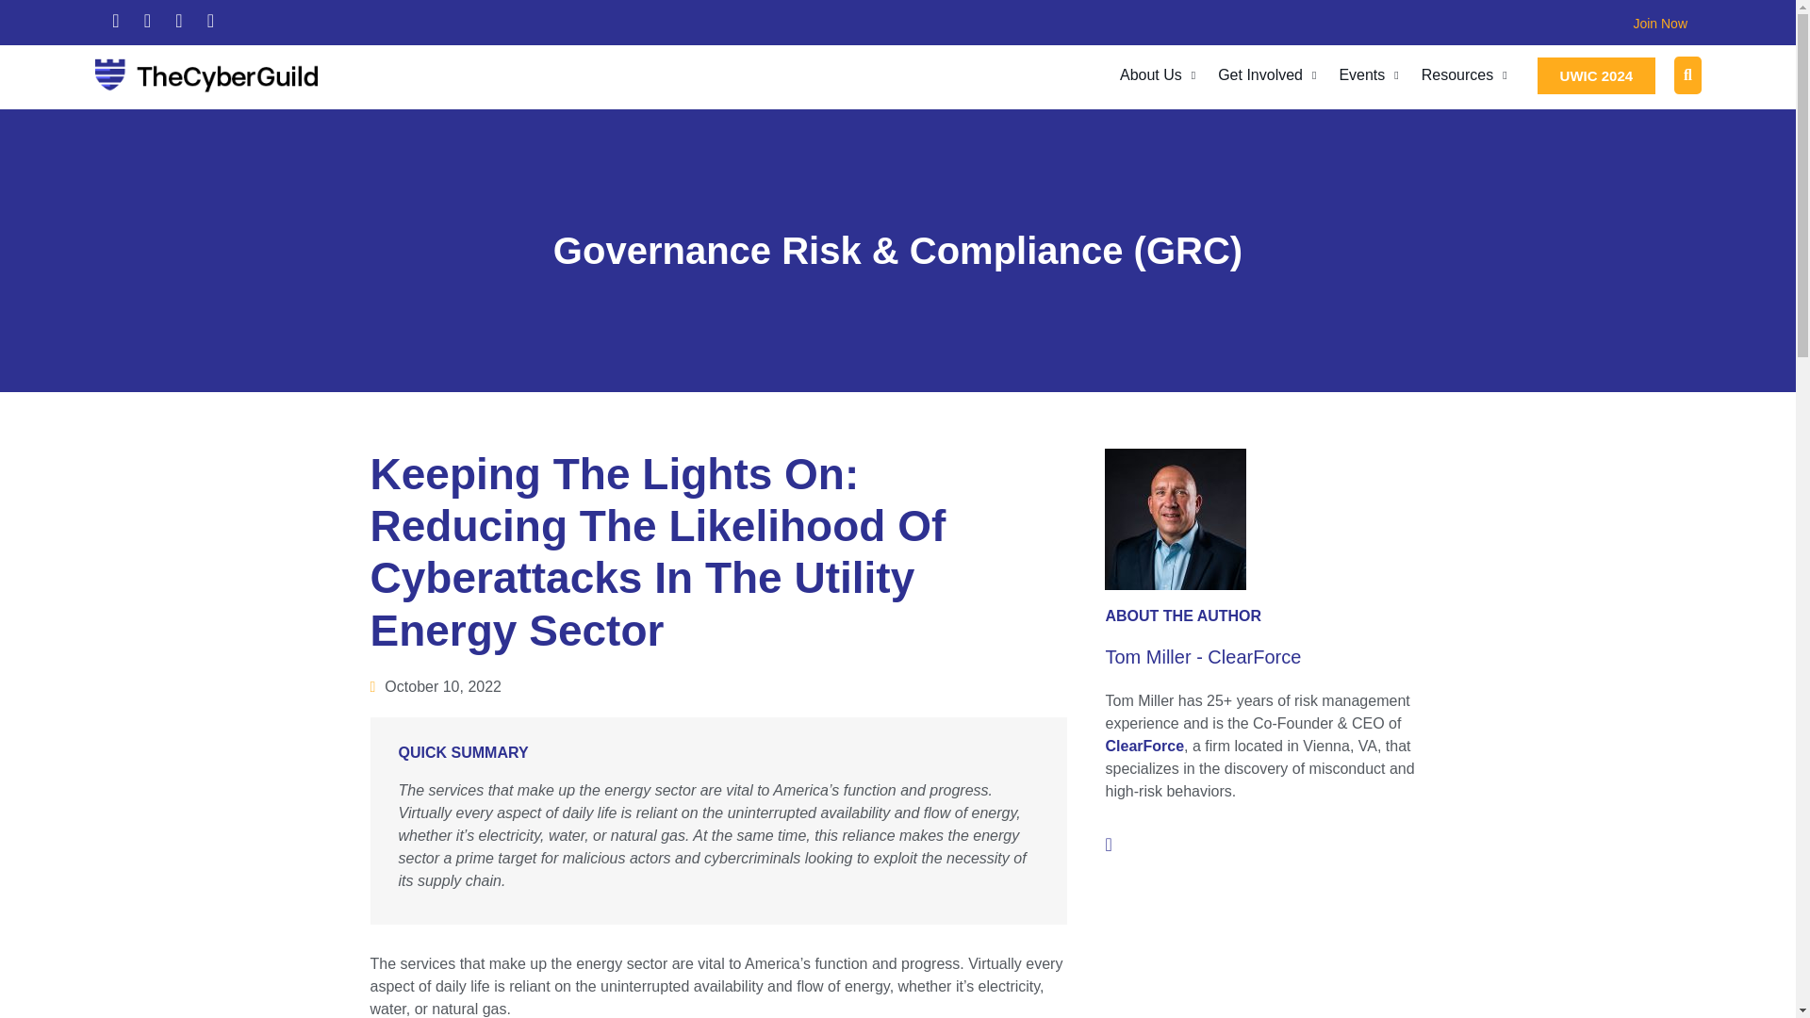 The width and height of the screenshot is (1810, 1018). Describe the element at coordinates (1463, 75) in the screenshot. I see `Resources` at that location.